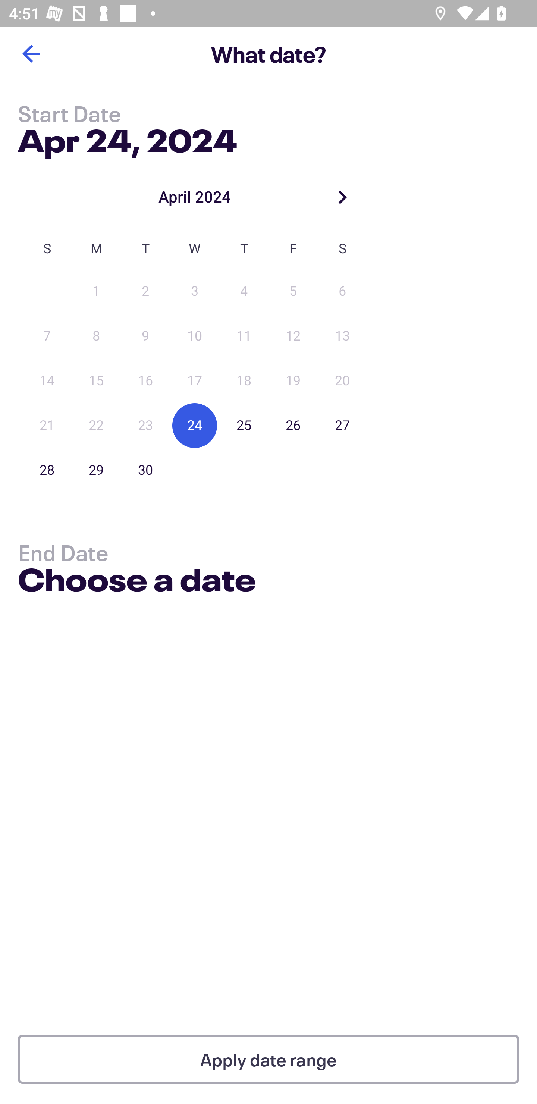 The width and height of the screenshot is (537, 1104). What do you see at coordinates (145, 291) in the screenshot?
I see `2 02 April 2024` at bounding box center [145, 291].